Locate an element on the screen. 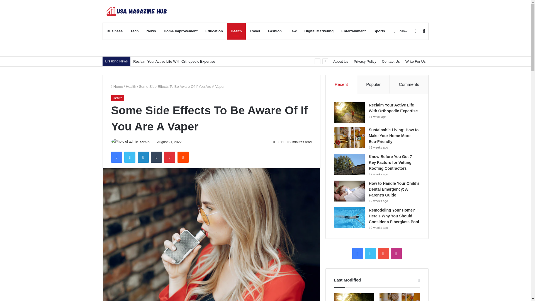  Facebook is located at coordinates (116, 157).